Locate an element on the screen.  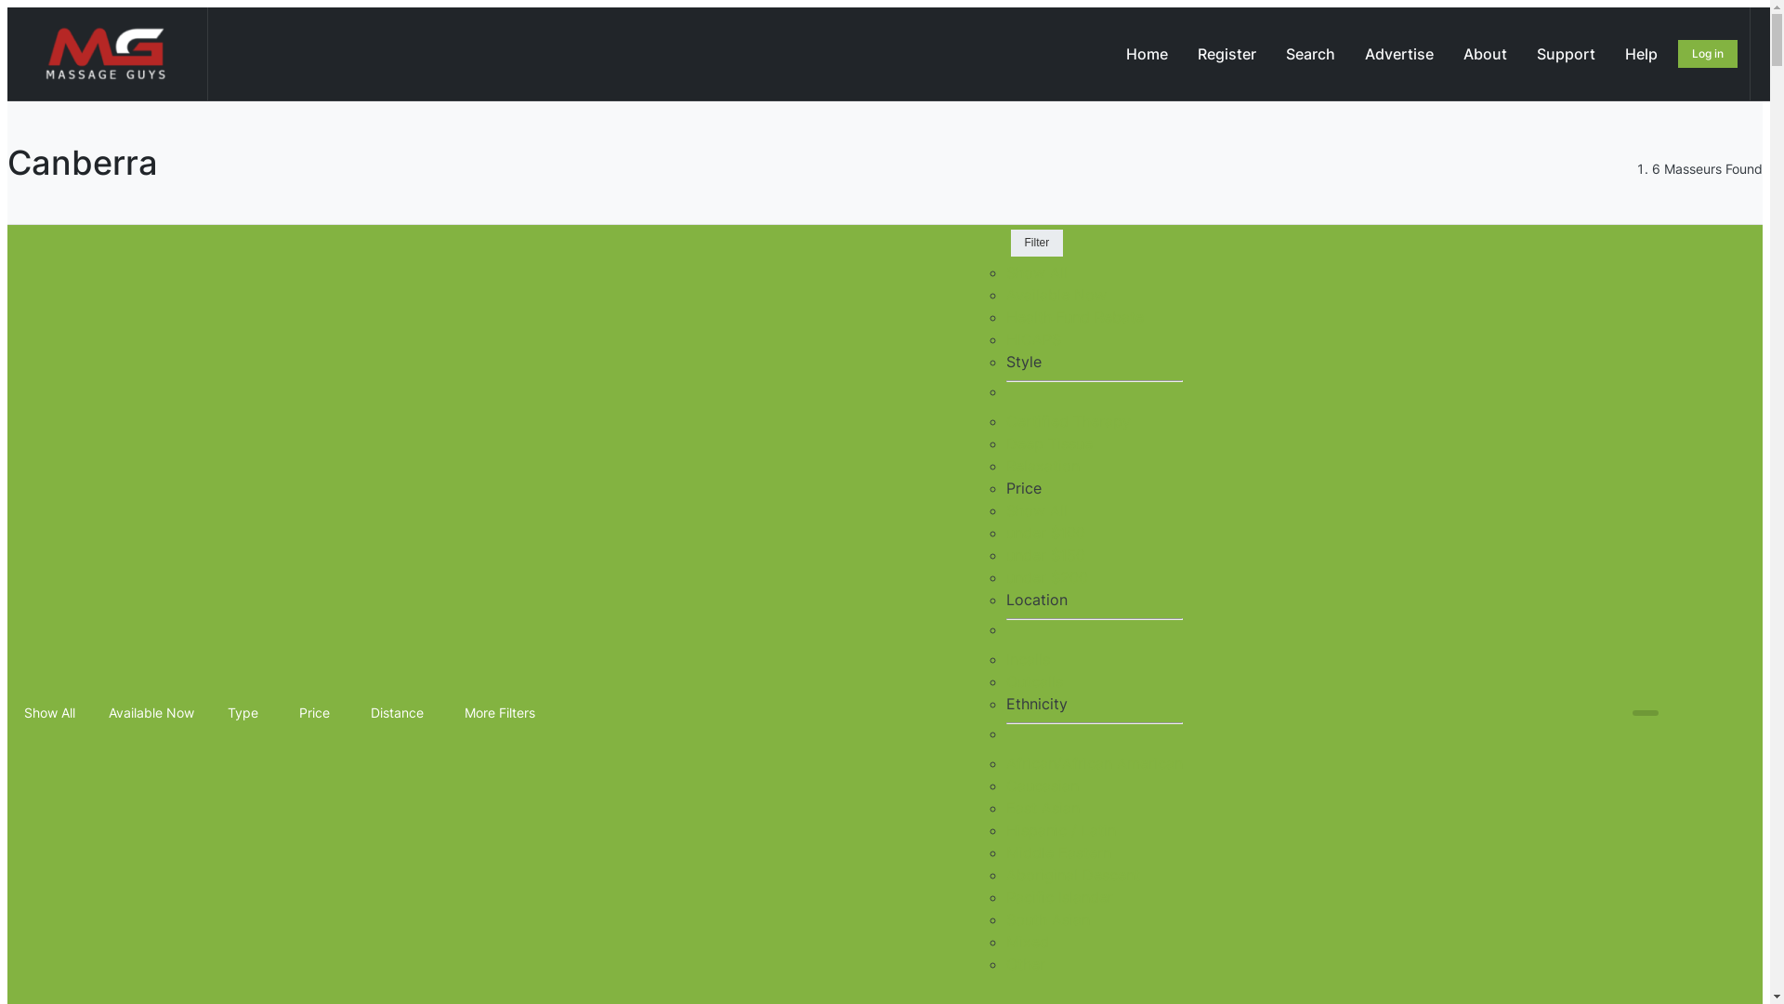
Show All is located at coordinates (1036, 510).